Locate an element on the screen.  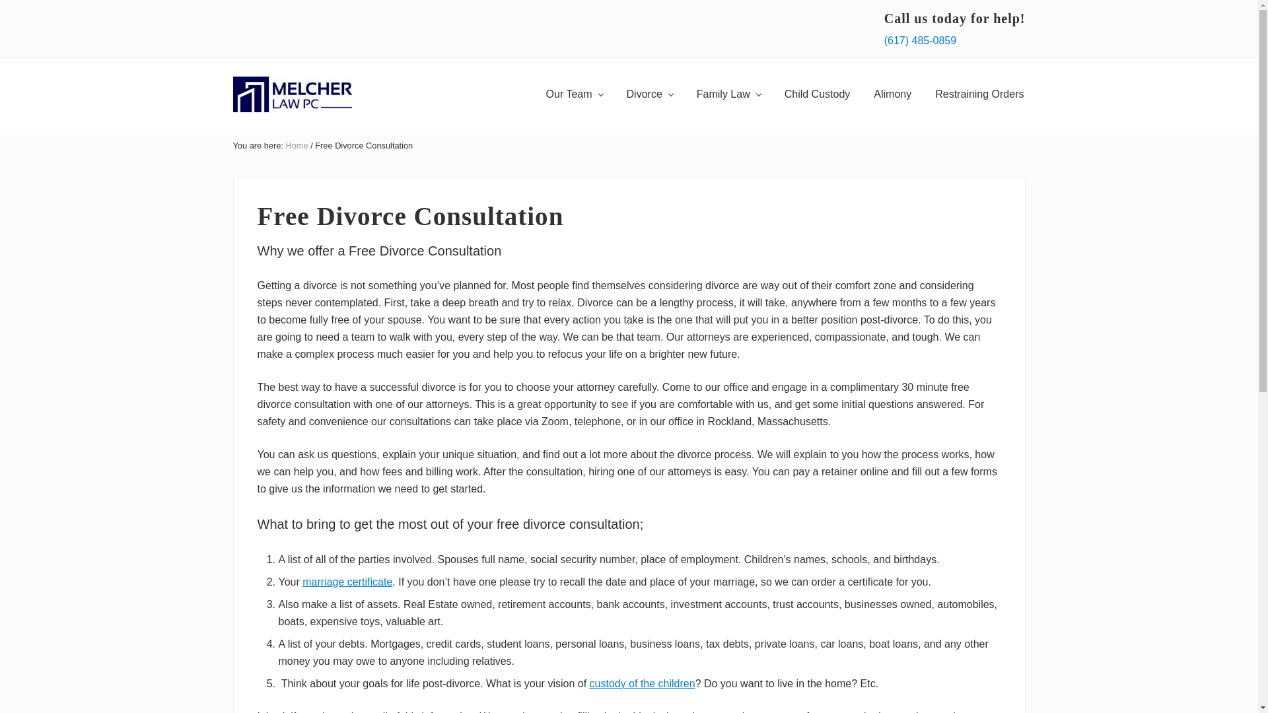
Divorce is located at coordinates (650, 94).